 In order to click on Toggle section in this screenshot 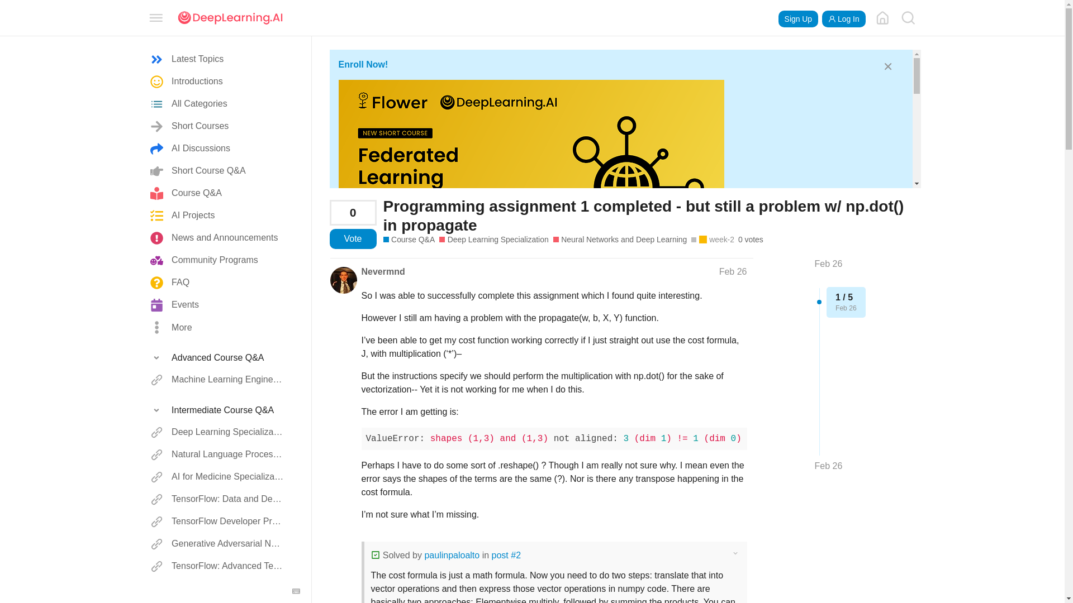, I will do `click(218, 357)`.